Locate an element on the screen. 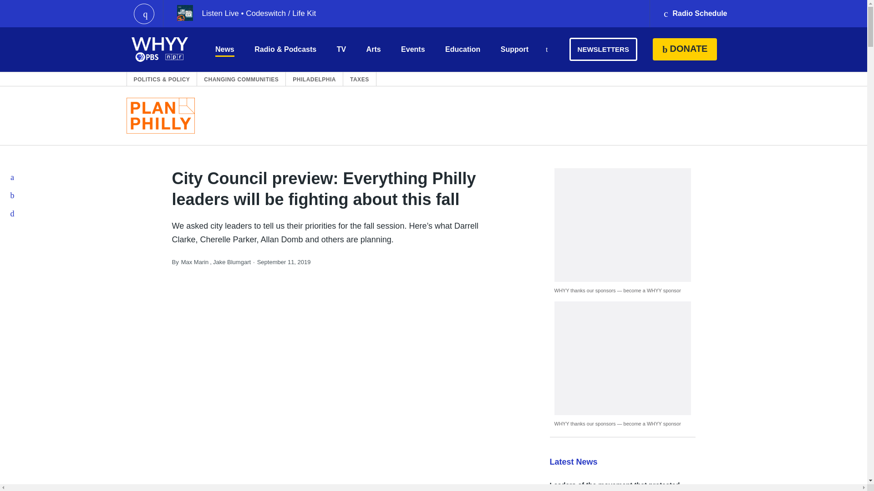  PHILADELPHIA is located at coordinates (314, 79).